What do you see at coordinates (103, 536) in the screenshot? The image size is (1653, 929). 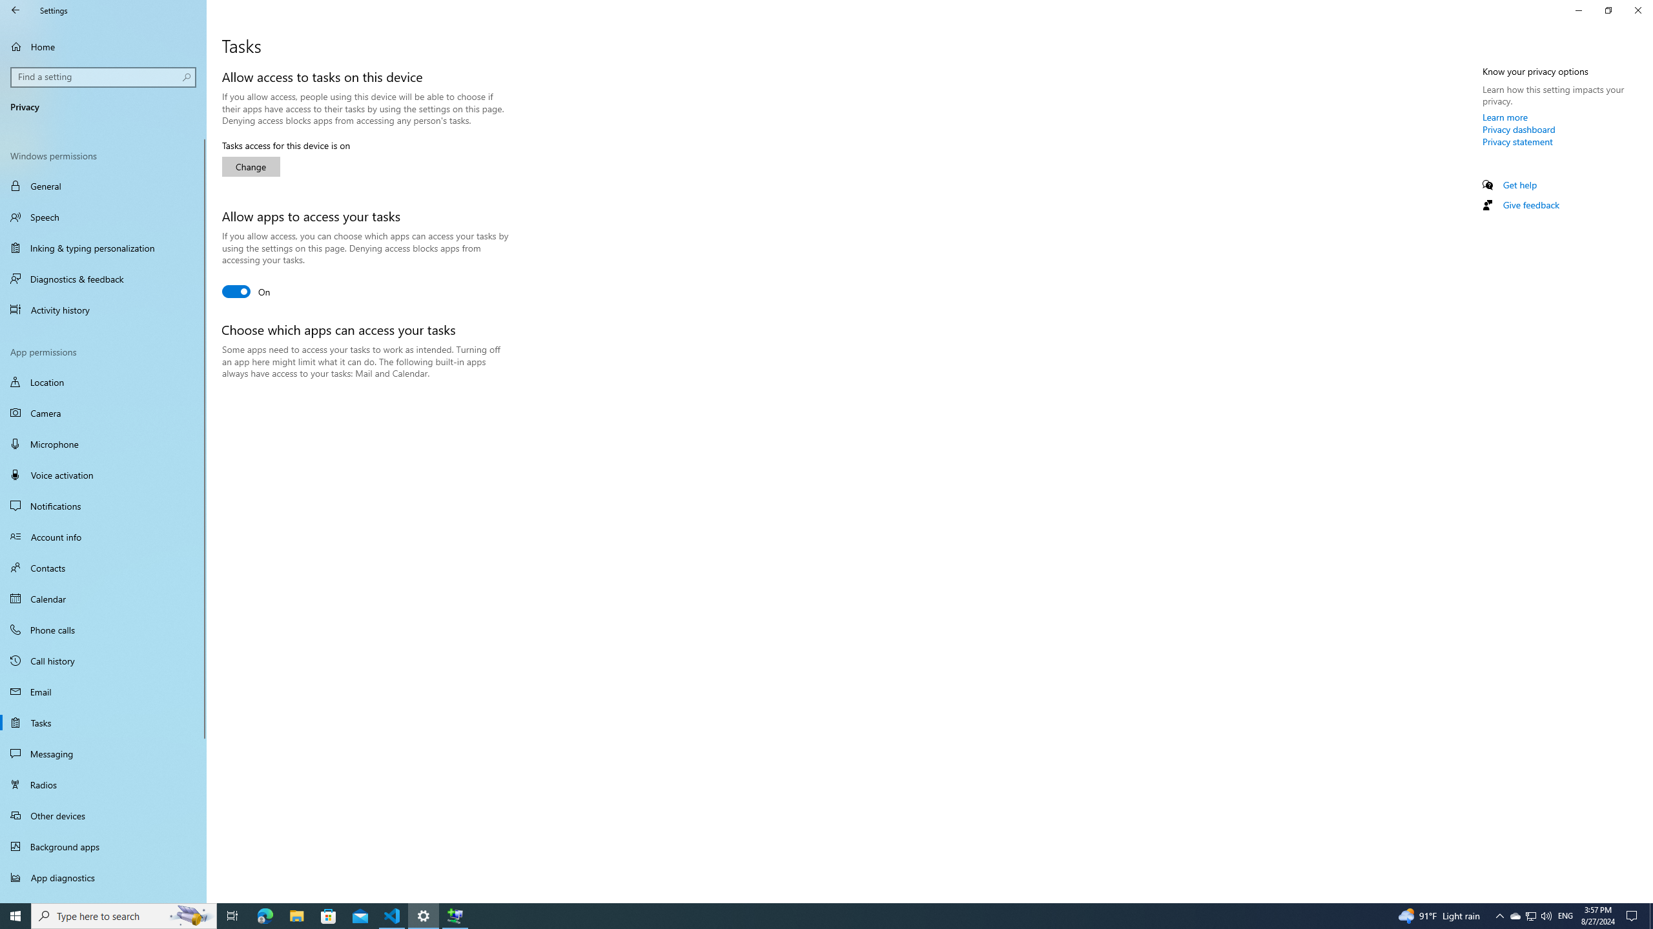 I see `Account info` at bounding box center [103, 536].